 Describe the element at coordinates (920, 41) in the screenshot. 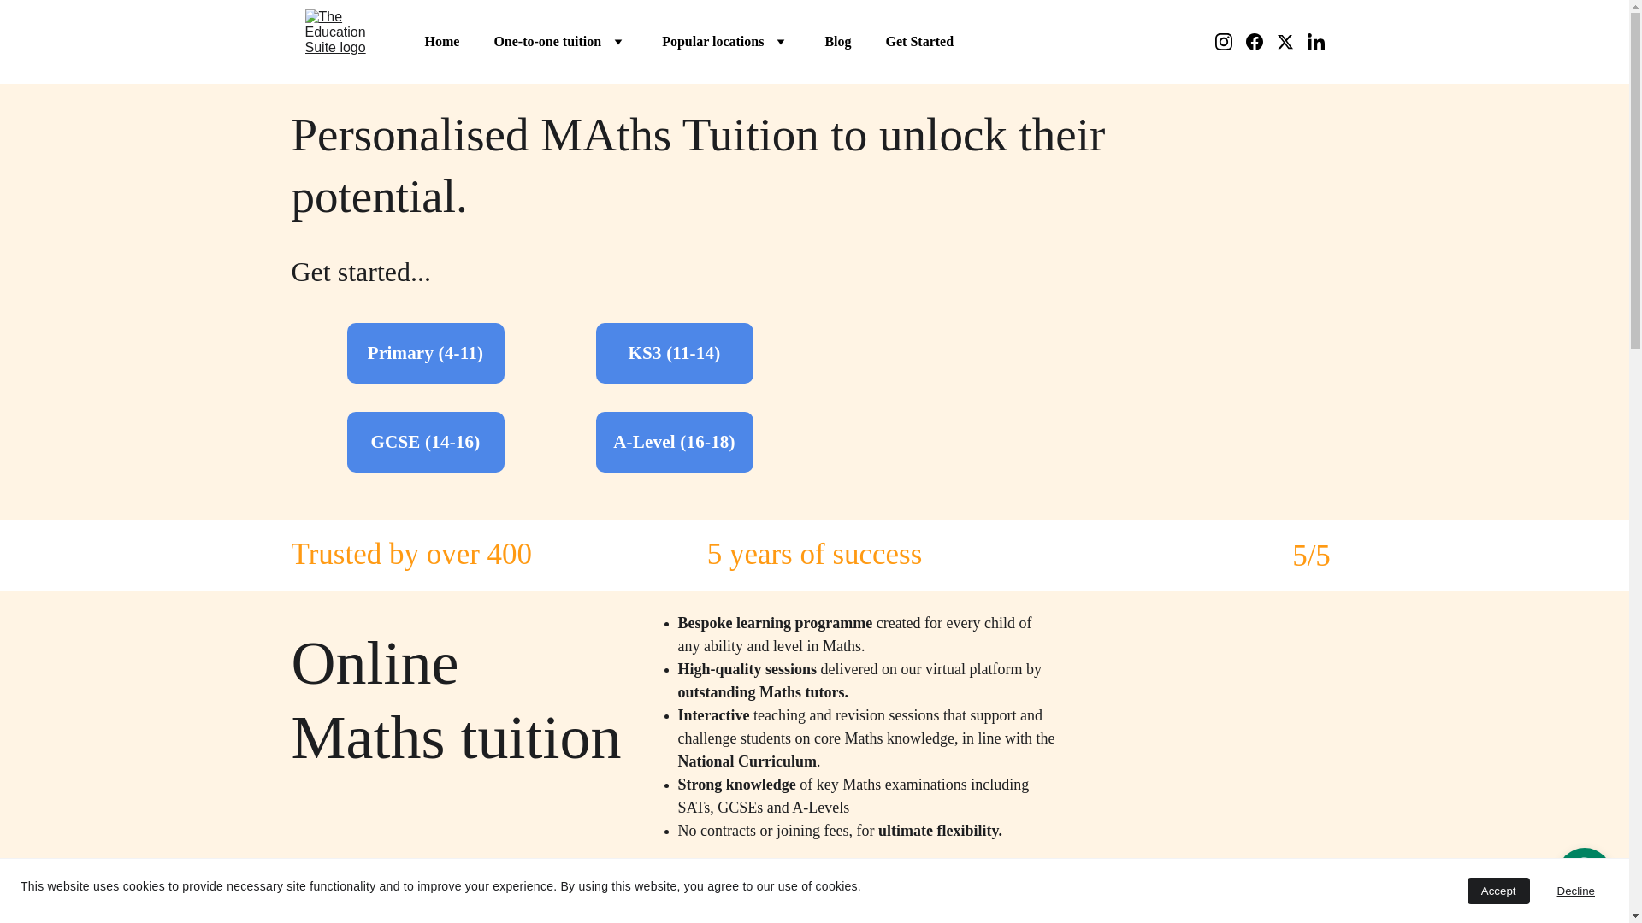

I see `Get Started` at that location.